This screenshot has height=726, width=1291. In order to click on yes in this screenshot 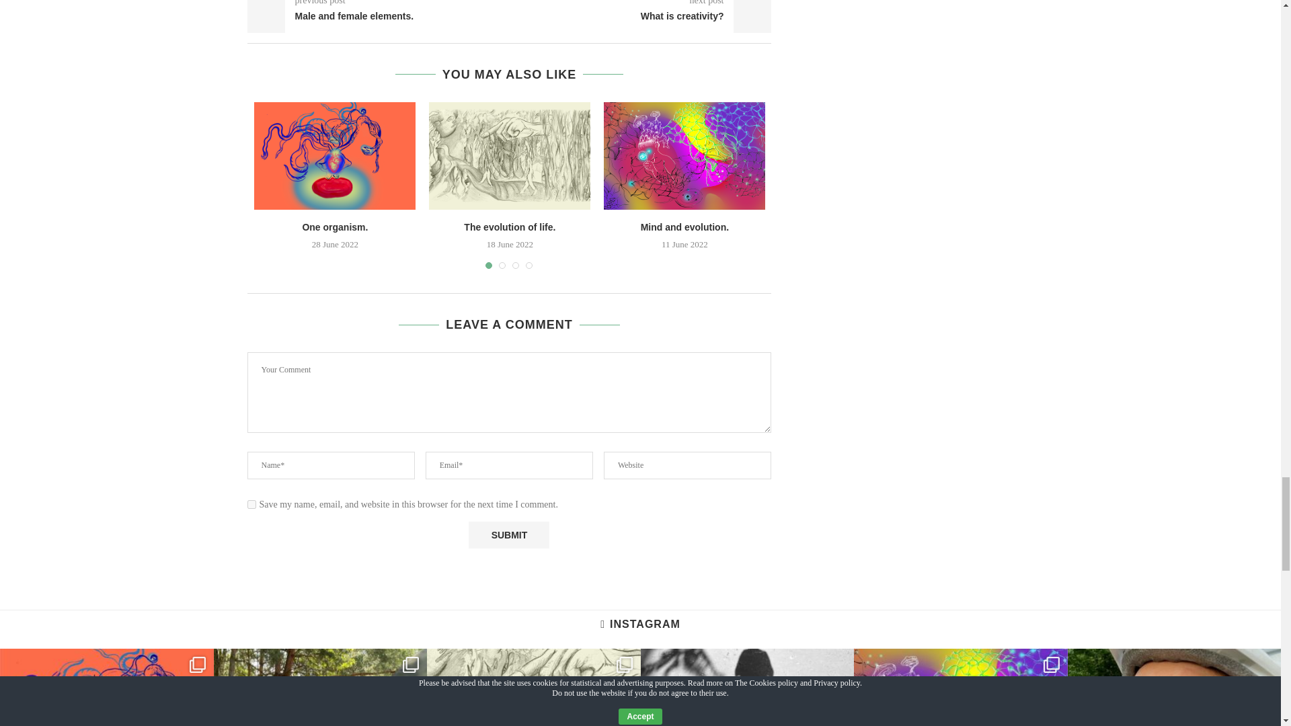, I will do `click(251, 504)`.